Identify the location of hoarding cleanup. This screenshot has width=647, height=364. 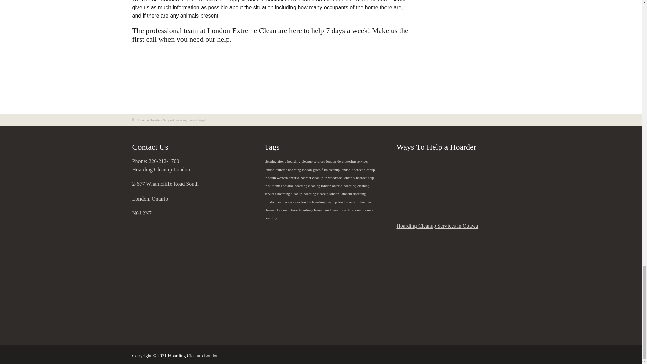
(290, 194).